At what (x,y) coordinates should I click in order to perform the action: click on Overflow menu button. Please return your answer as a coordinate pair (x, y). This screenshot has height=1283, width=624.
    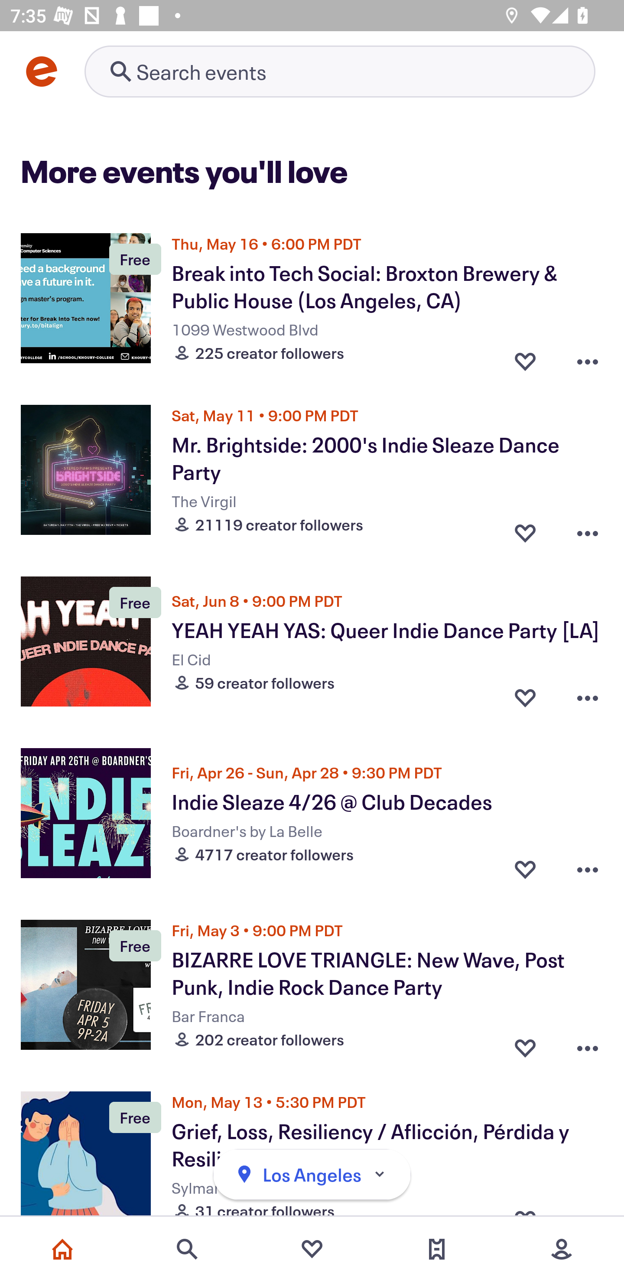
    Looking at the image, I should click on (588, 529).